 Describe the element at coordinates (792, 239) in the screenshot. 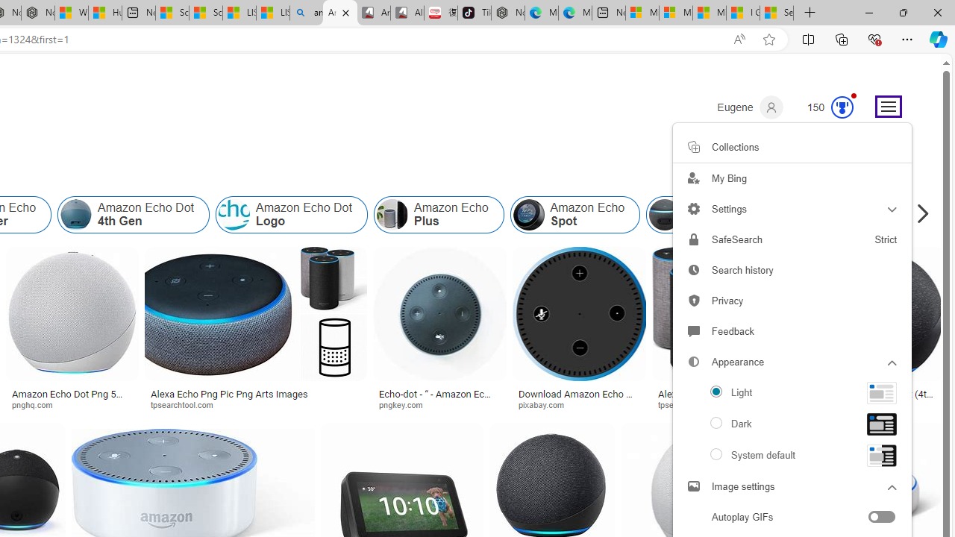

I see `SafeSearch Strict` at that location.